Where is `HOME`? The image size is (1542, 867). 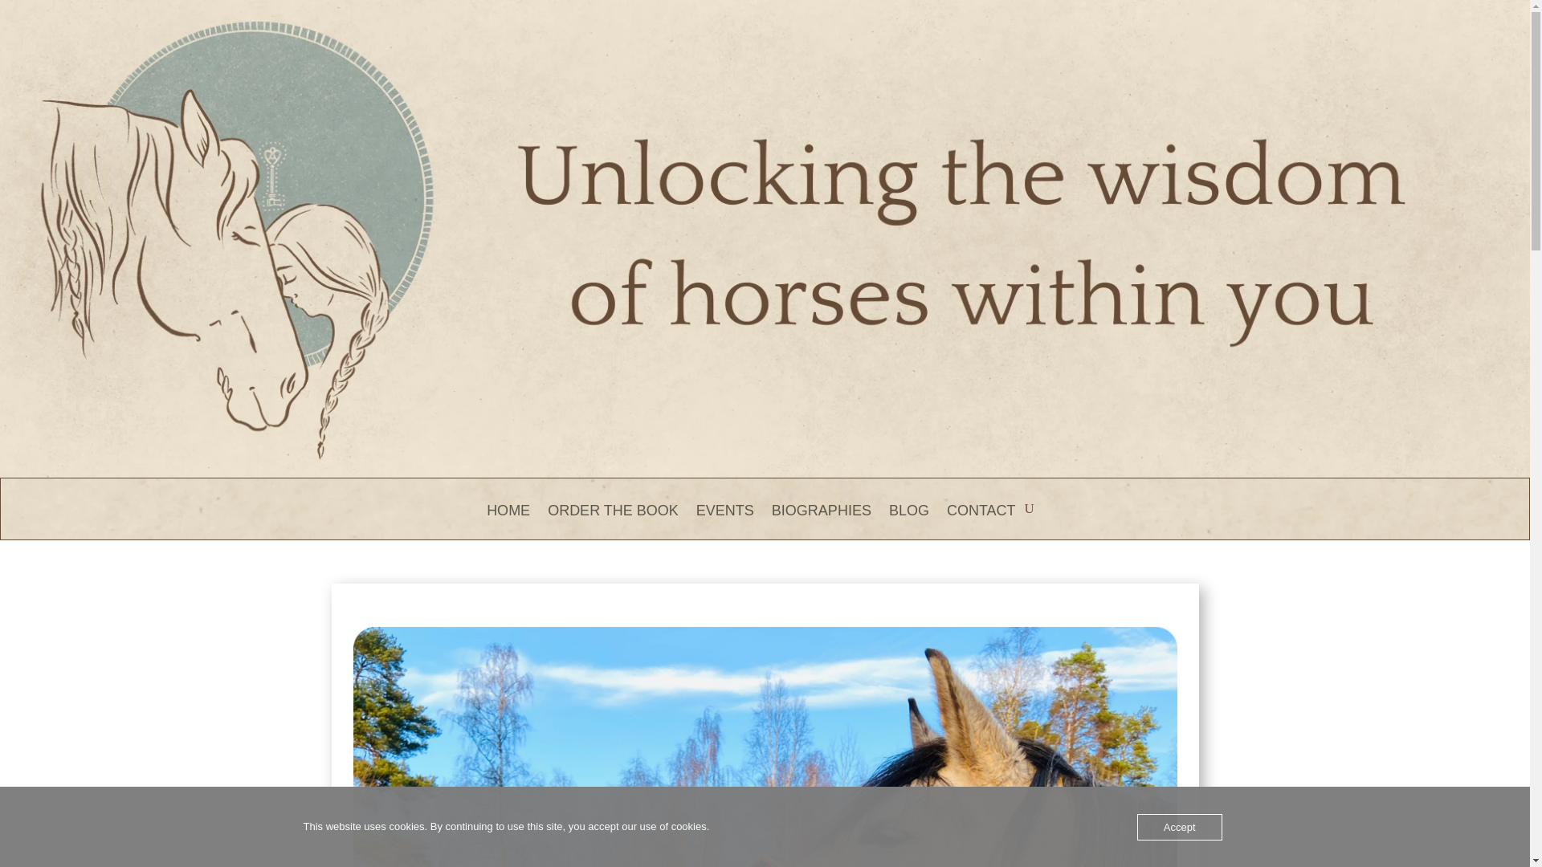 HOME is located at coordinates (508, 522).